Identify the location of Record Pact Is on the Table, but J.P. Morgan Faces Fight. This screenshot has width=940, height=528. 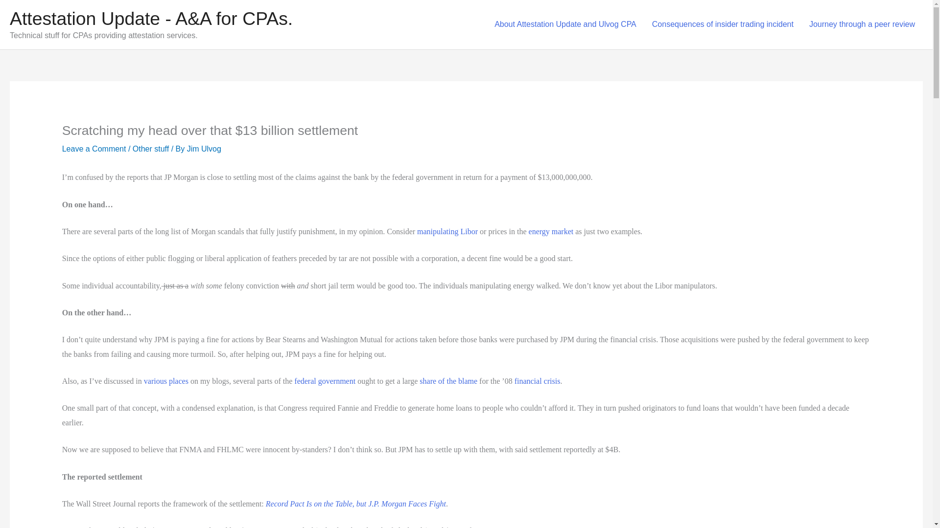
(355, 504).